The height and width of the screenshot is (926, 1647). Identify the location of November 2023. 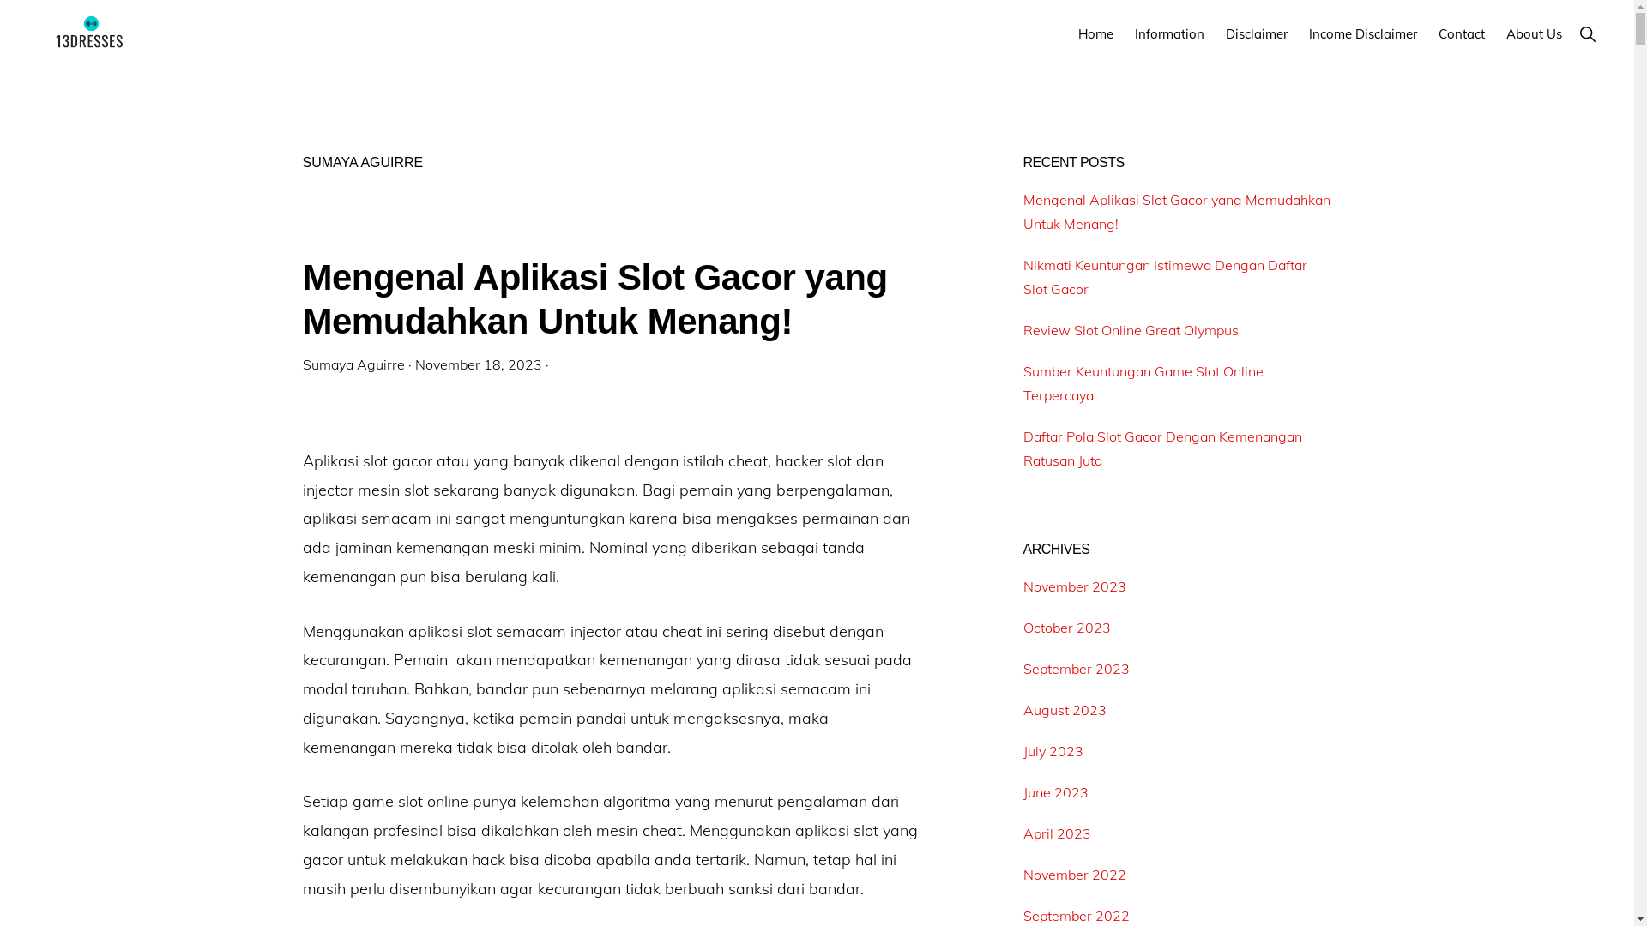
(1074, 586).